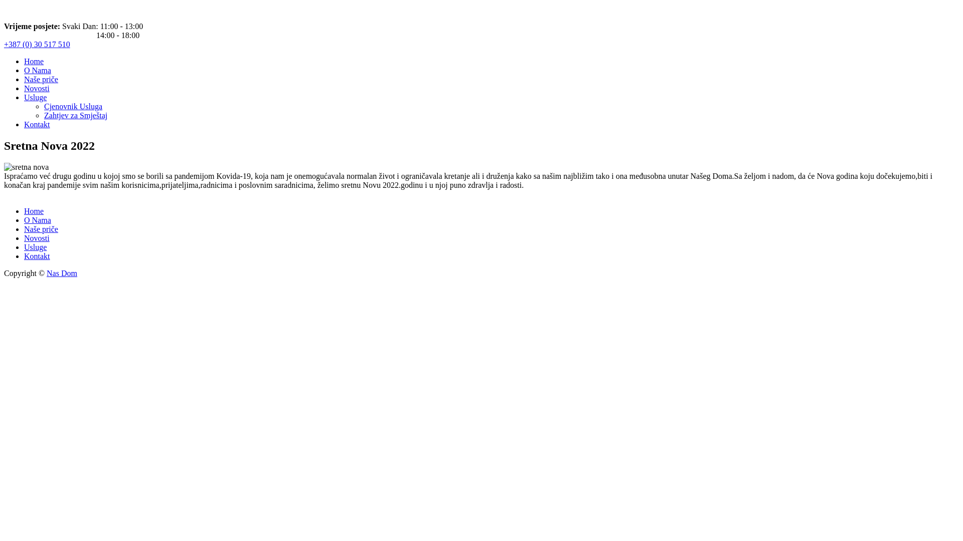 This screenshot has width=963, height=541. I want to click on Cjenovnik Usluga, so click(73, 106).